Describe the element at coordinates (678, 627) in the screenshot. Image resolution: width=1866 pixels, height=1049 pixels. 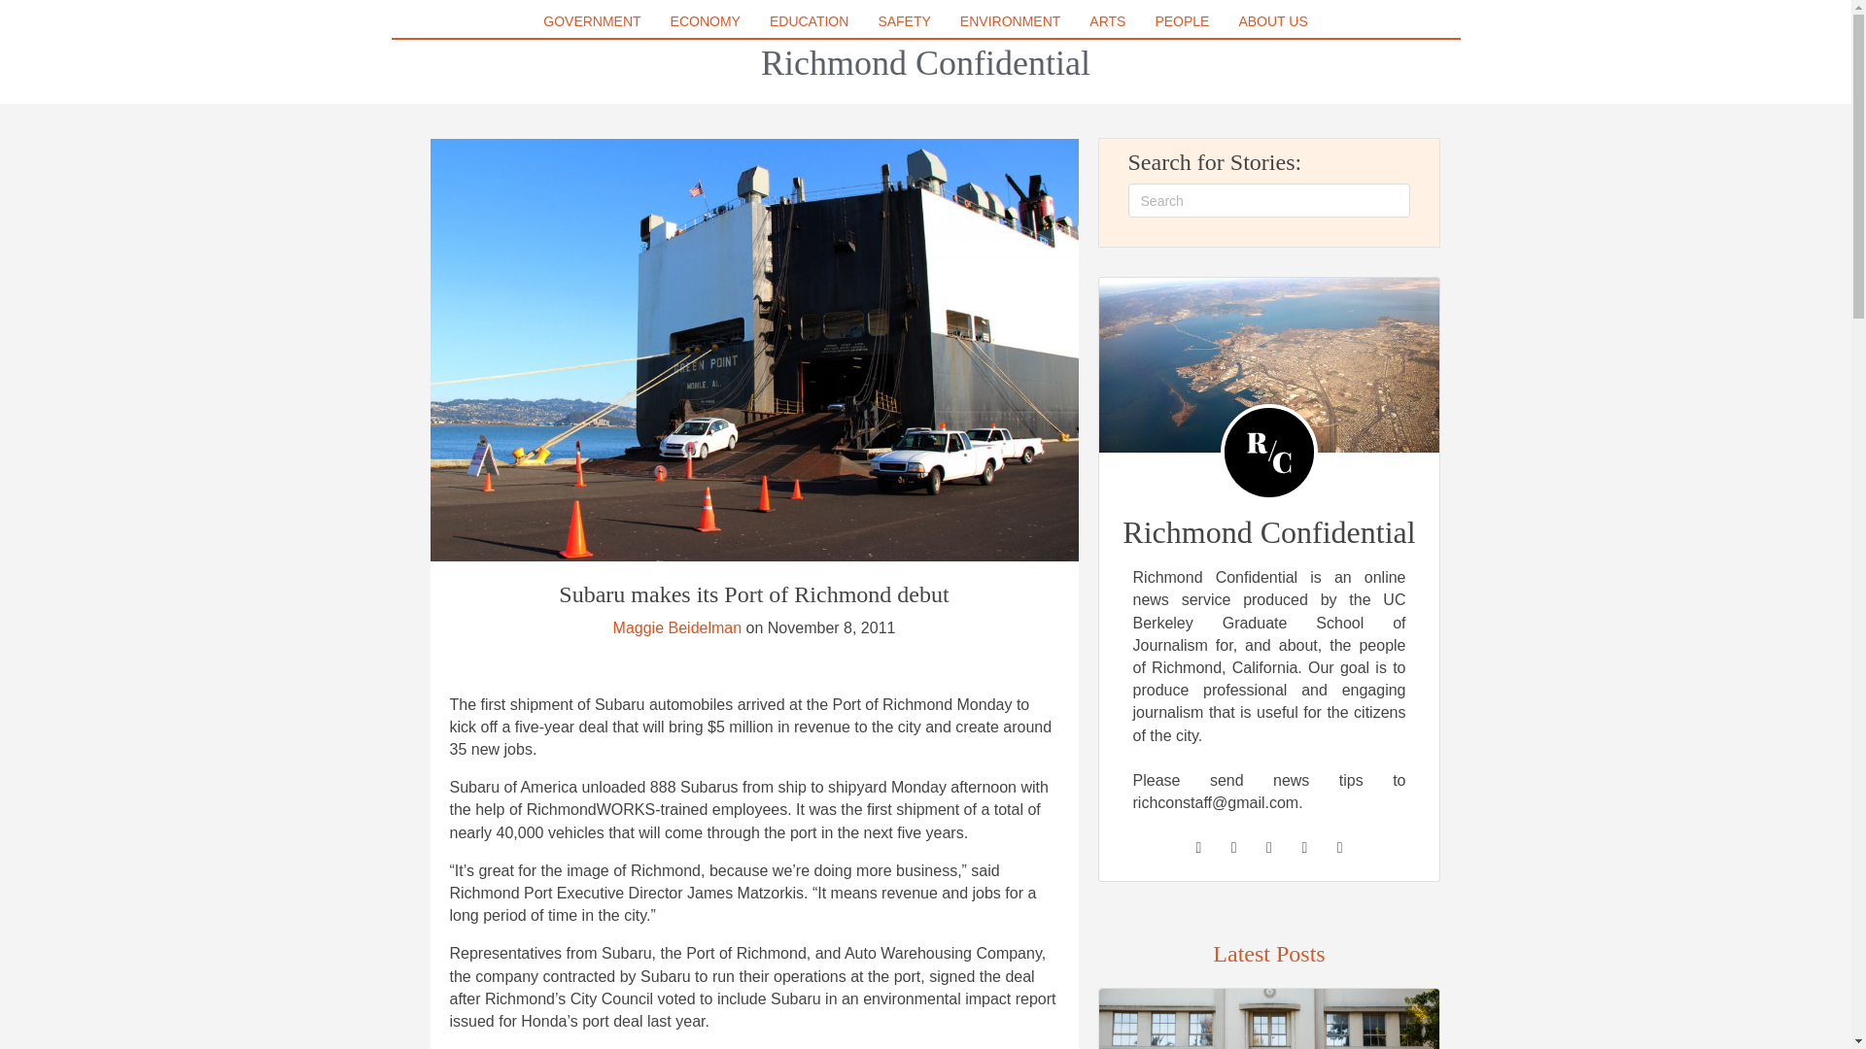
I see `Posts by Maggie Beidelman` at that location.